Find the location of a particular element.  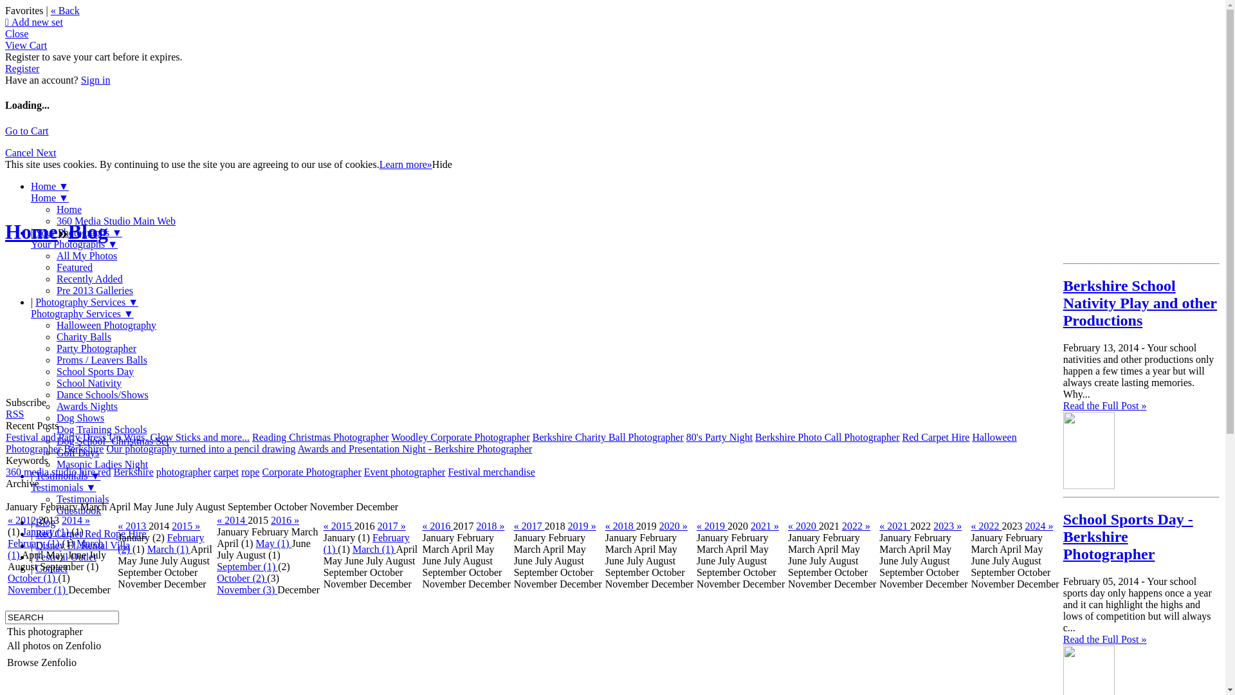

Contact is located at coordinates (51, 569).